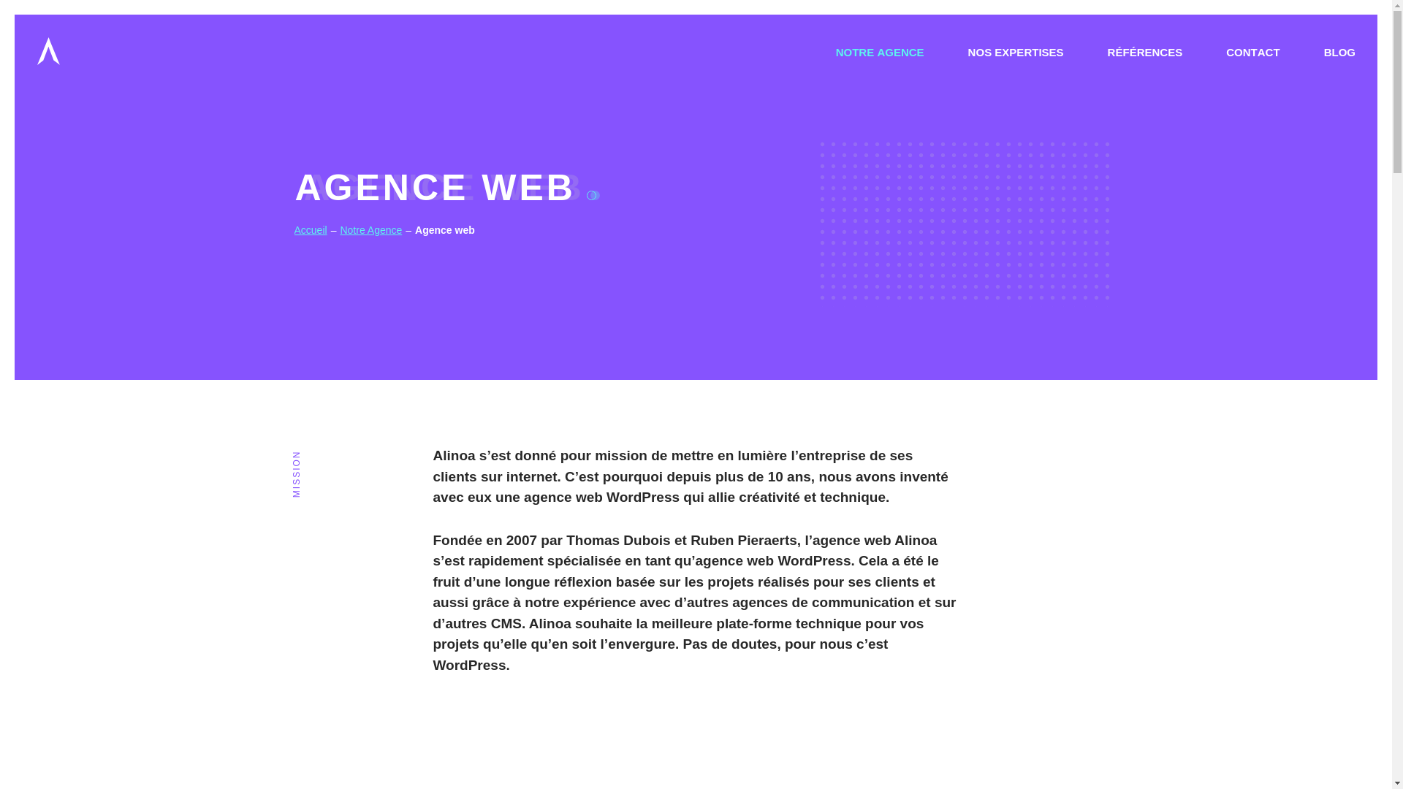 The height and width of the screenshot is (789, 1403). What do you see at coordinates (1016, 49) in the screenshot?
I see `NOS EXPERTISES` at bounding box center [1016, 49].